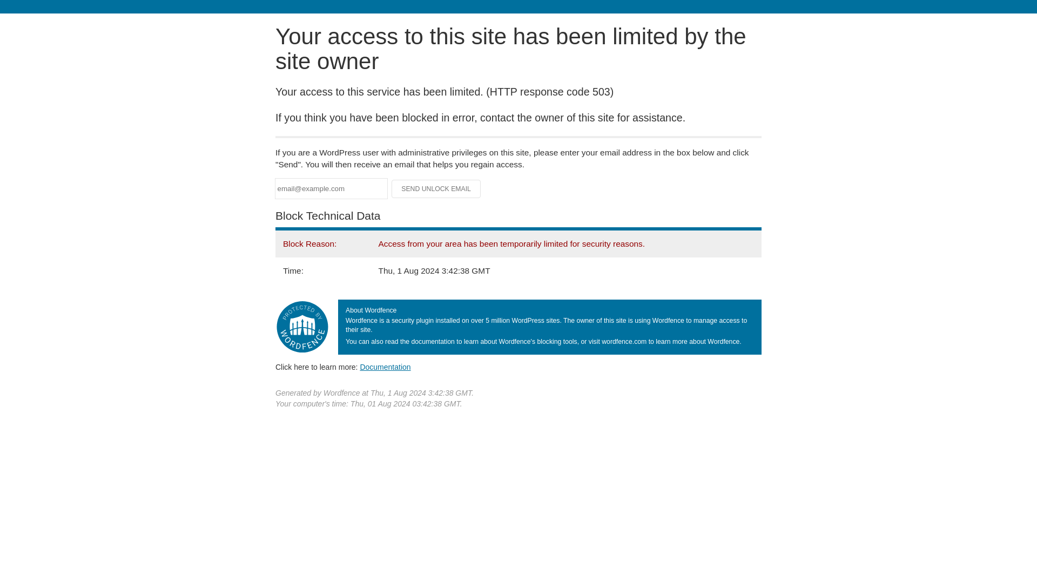  I want to click on Documentation, so click(385, 367).